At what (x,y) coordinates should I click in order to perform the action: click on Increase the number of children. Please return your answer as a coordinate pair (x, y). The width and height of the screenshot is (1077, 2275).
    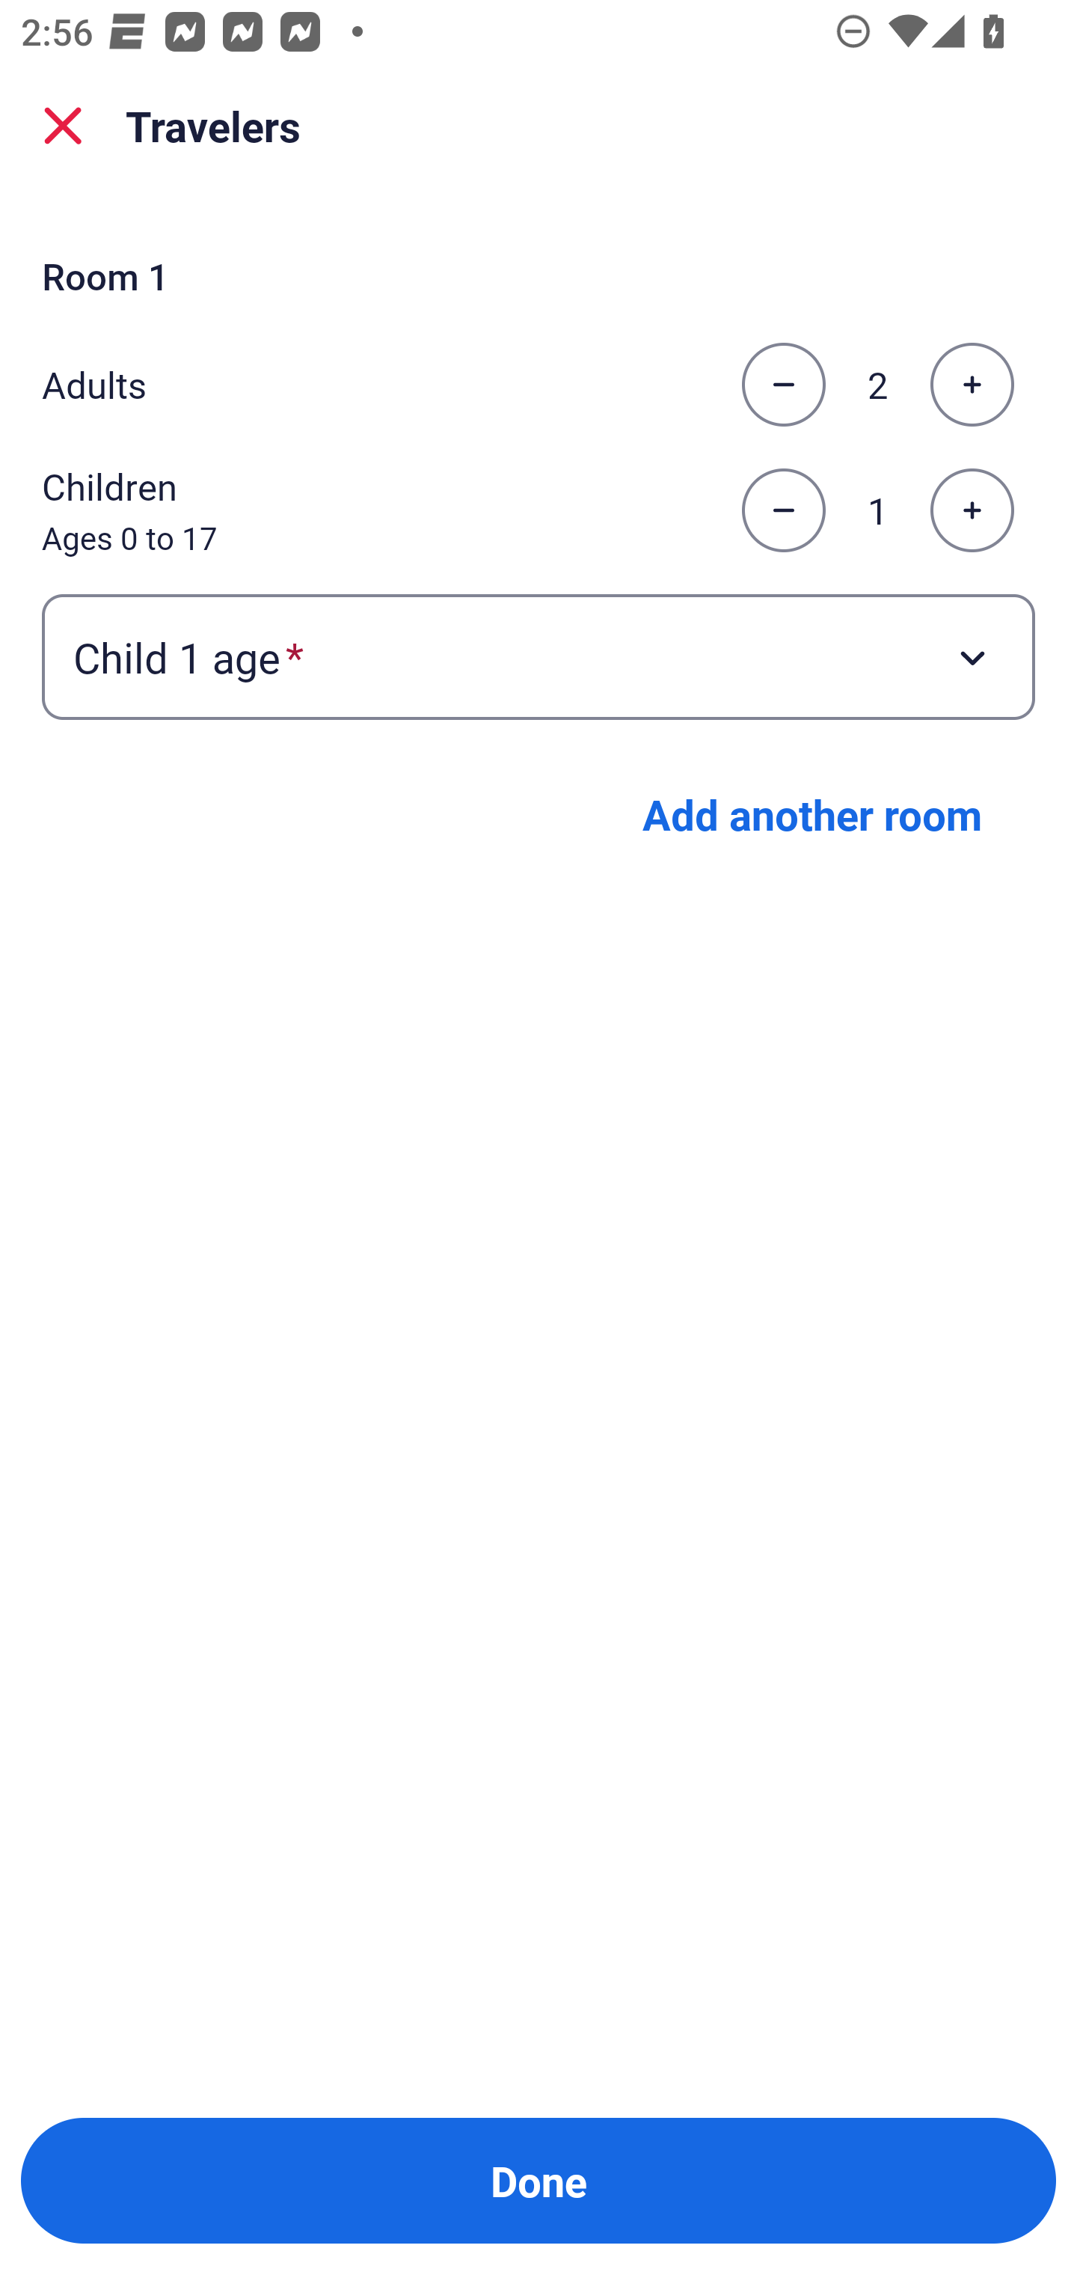
    Looking at the image, I should click on (972, 510).